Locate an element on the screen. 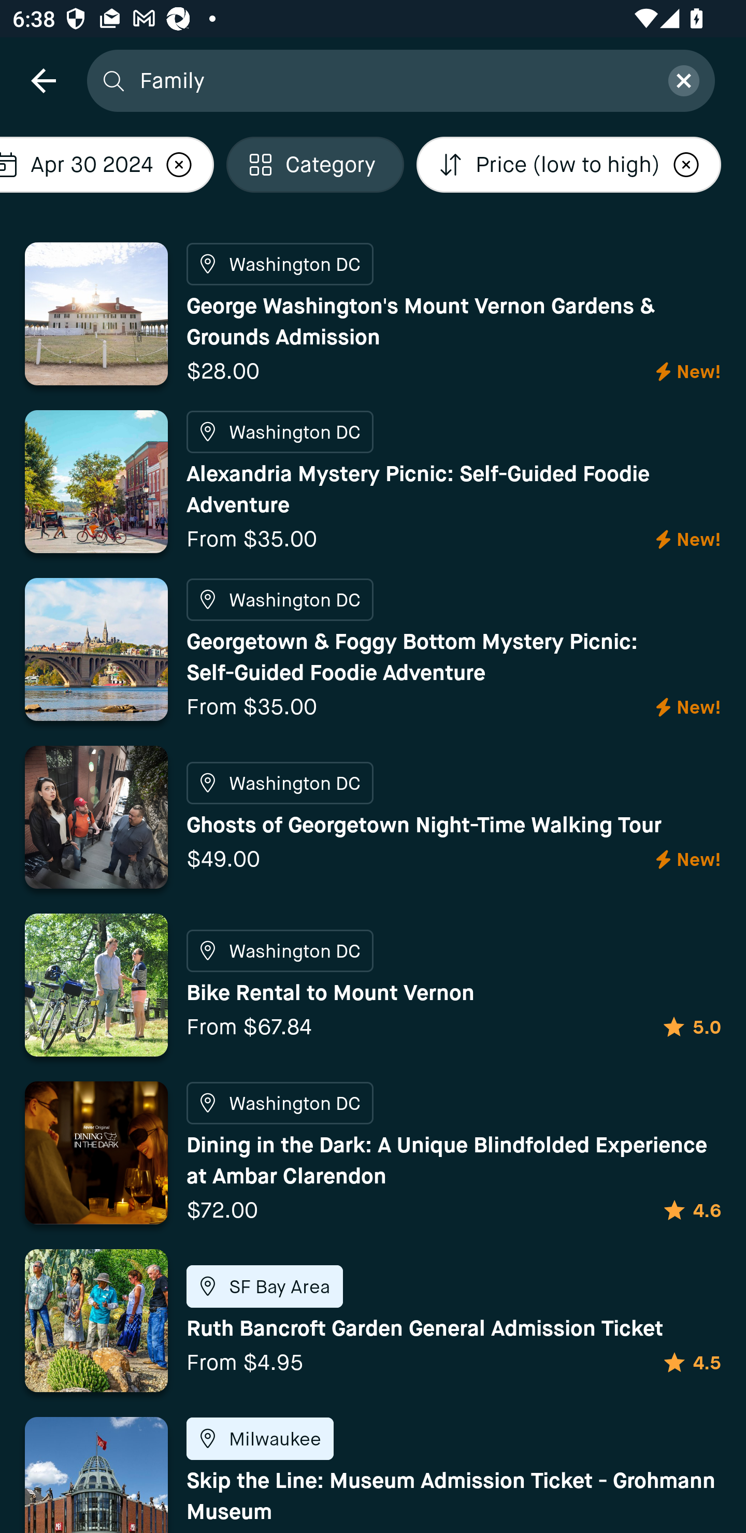  Family is located at coordinates (393, 80).